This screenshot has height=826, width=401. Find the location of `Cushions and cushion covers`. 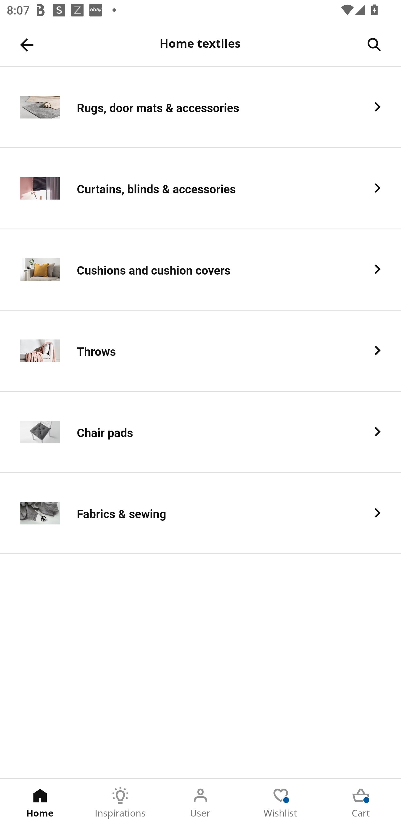

Cushions and cushion covers is located at coordinates (200, 270).